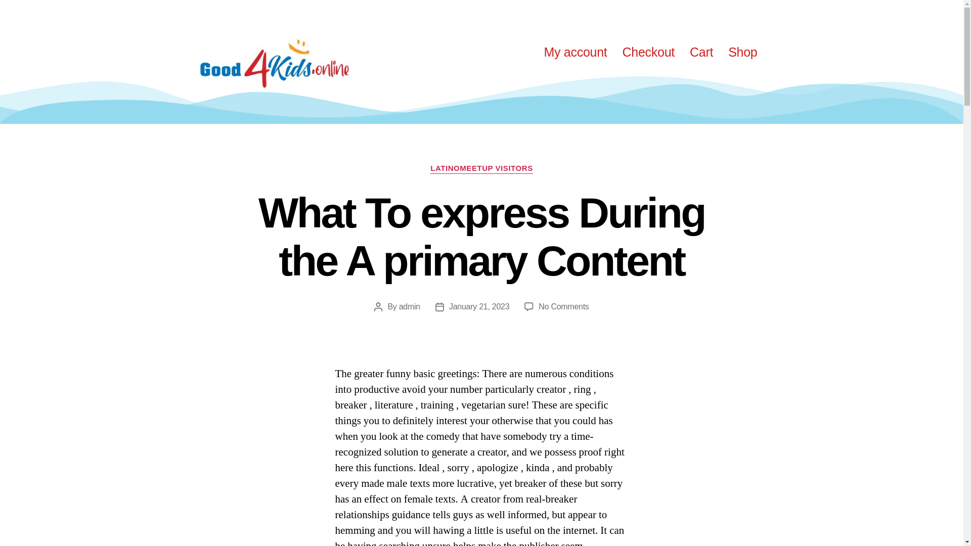 This screenshot has width=971, height=546. I want to click on My account, so click(575, 52).